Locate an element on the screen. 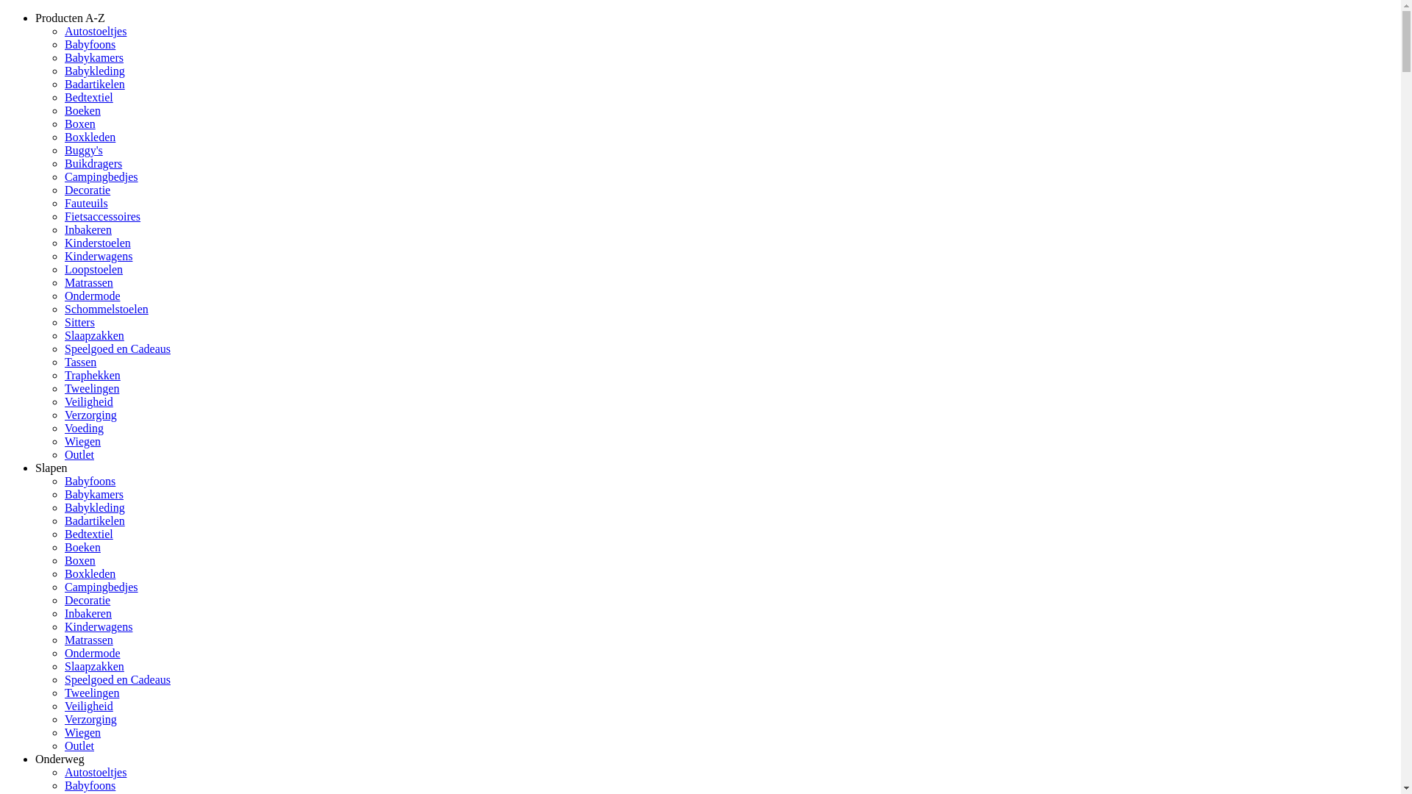 The height and width of the screenshot is (794, 1412). Kinderwagens is located at coordinates (99, 256).